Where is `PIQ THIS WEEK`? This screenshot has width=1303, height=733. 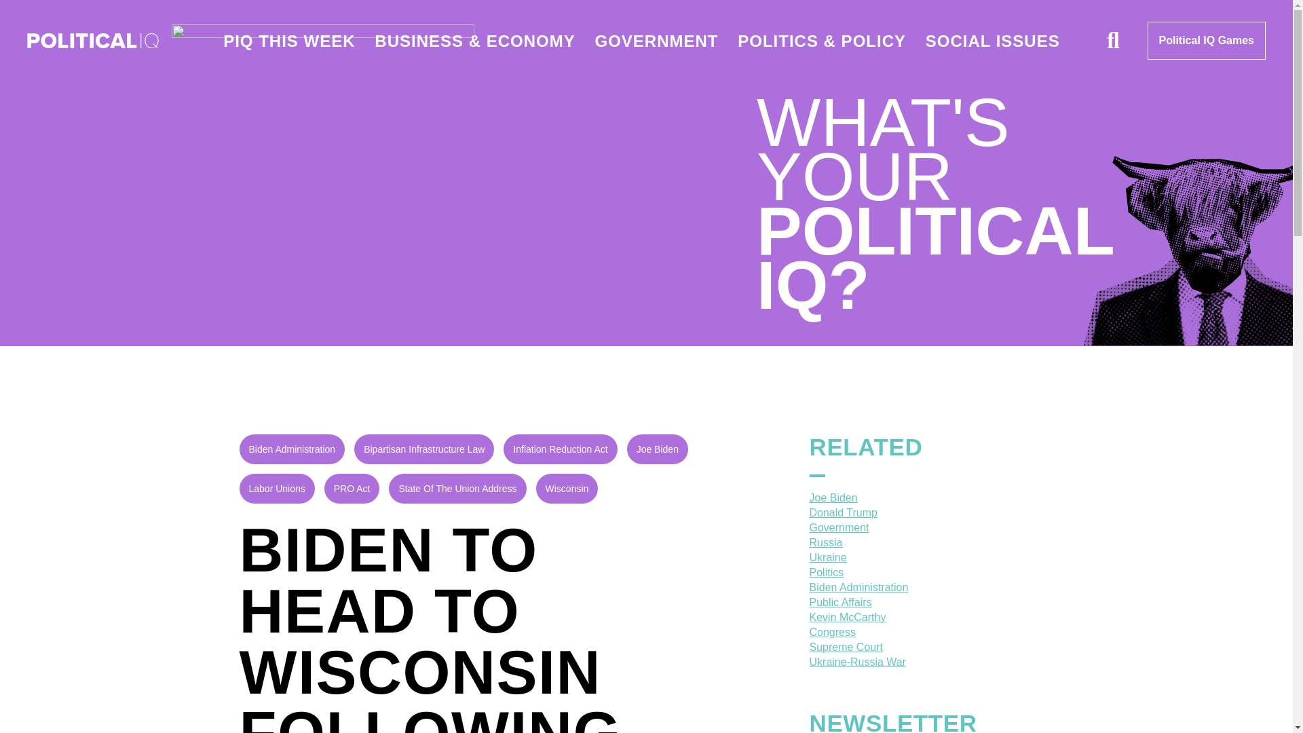
PIQ THIS WEEK is located at coordinates (288, 41).